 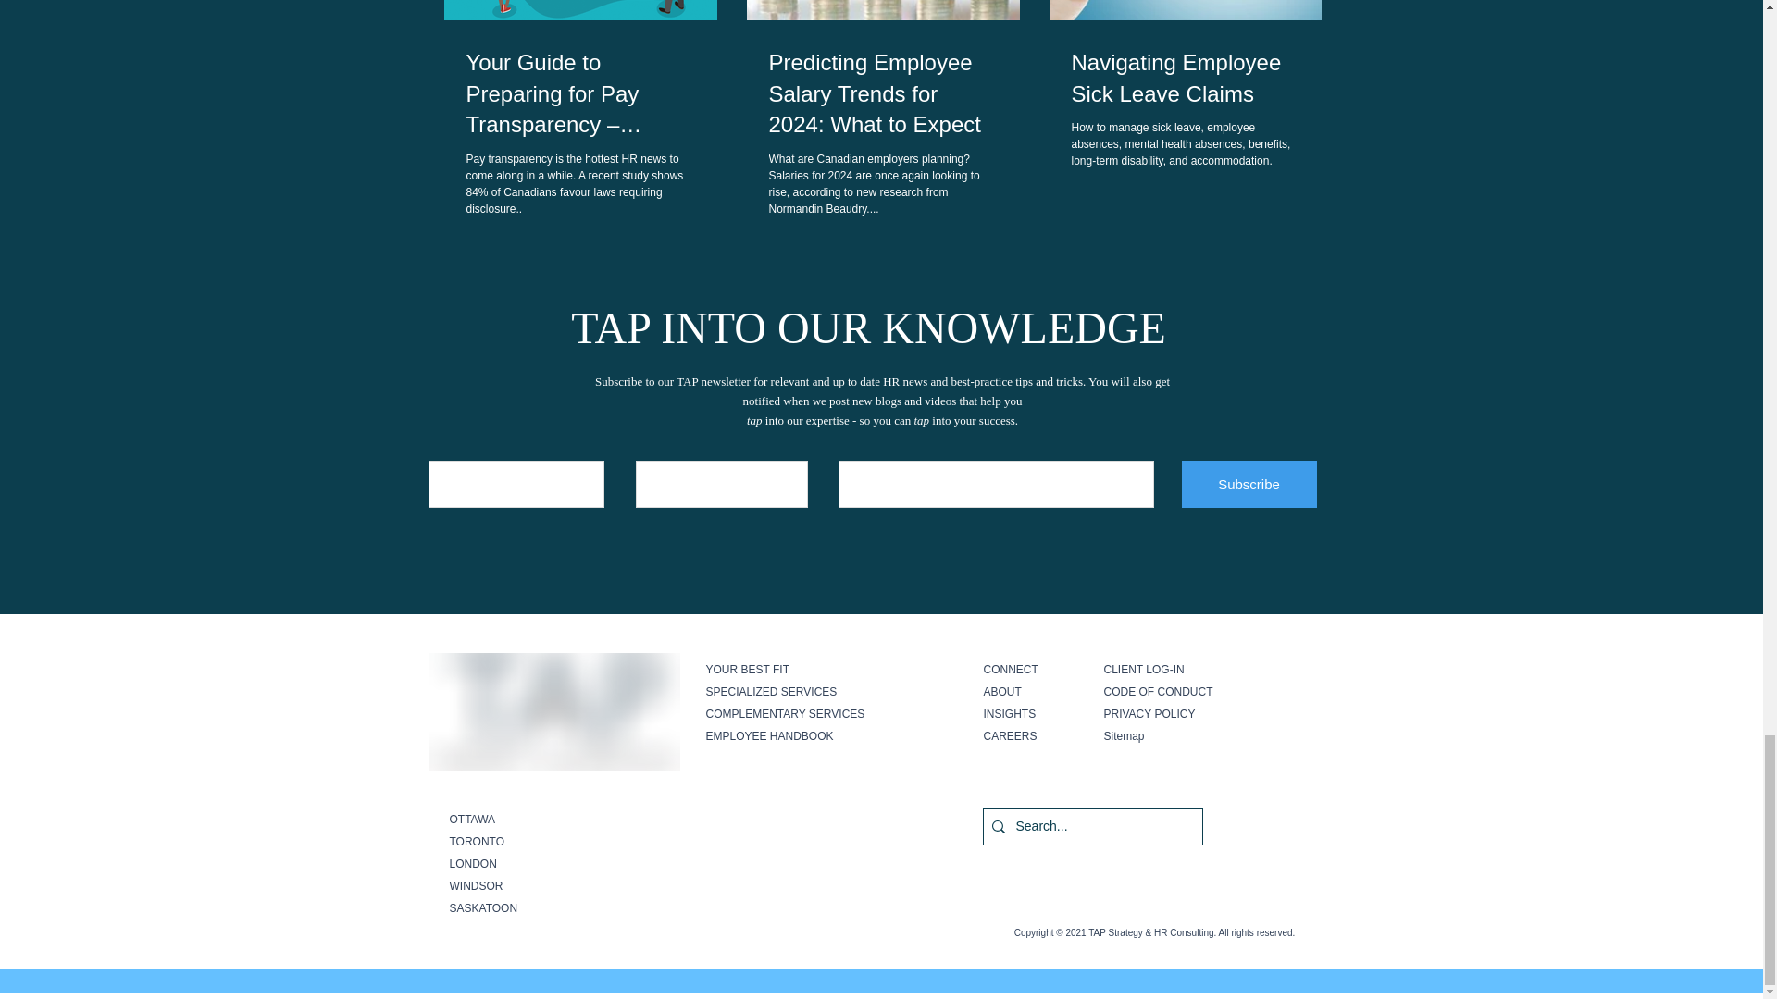 What do you see at coordinates (477, 841) in the screenshot?
I see `TORONTO` at bounding box center [477, 841].